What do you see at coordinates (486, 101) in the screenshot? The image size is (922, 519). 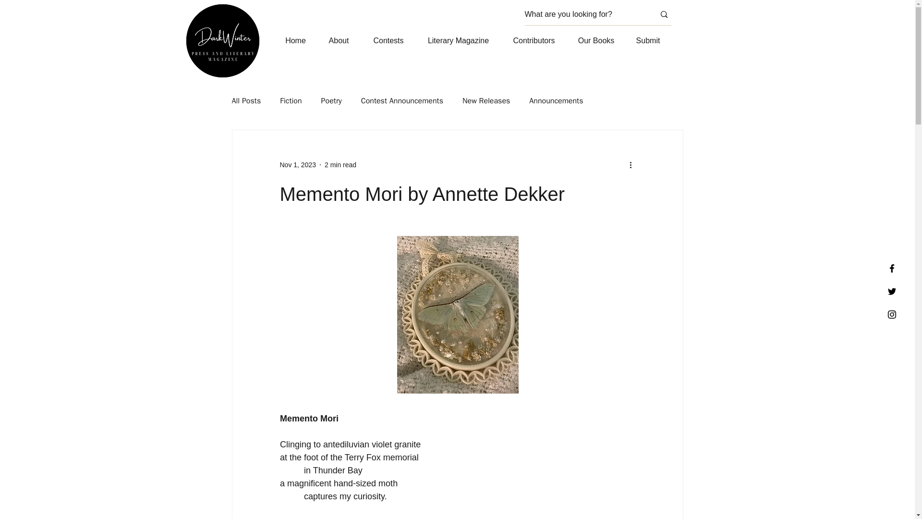 I see `New Releases` at bounding box center [486, 101].